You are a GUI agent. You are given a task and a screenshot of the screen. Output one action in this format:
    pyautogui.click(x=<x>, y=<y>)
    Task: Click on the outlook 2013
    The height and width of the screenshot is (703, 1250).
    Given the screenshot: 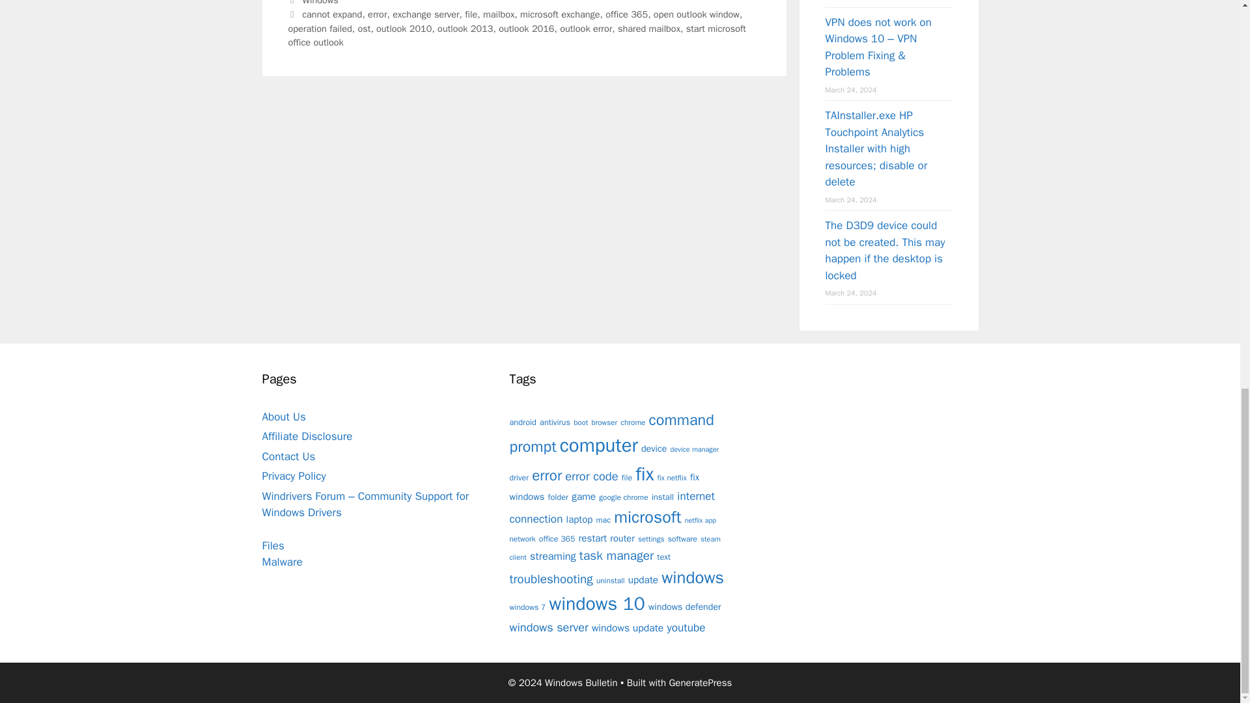 What is the action you would take?
    pyautogui.click(x=465, y=28)
    